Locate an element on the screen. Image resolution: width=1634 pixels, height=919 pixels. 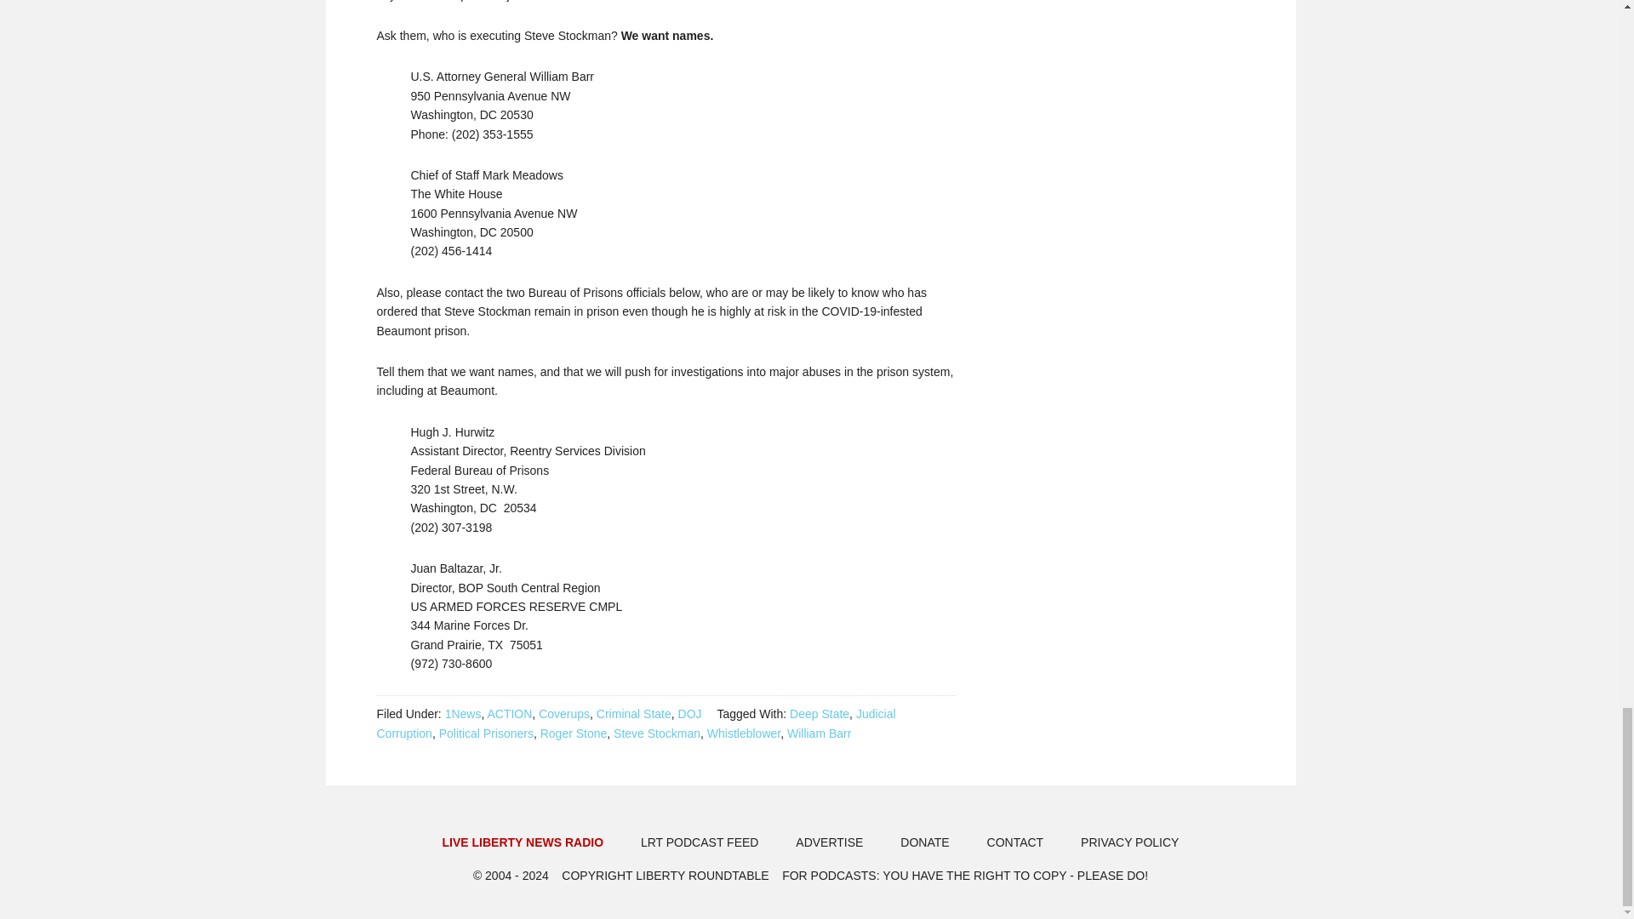
1News is located at coordinates (463, 713).